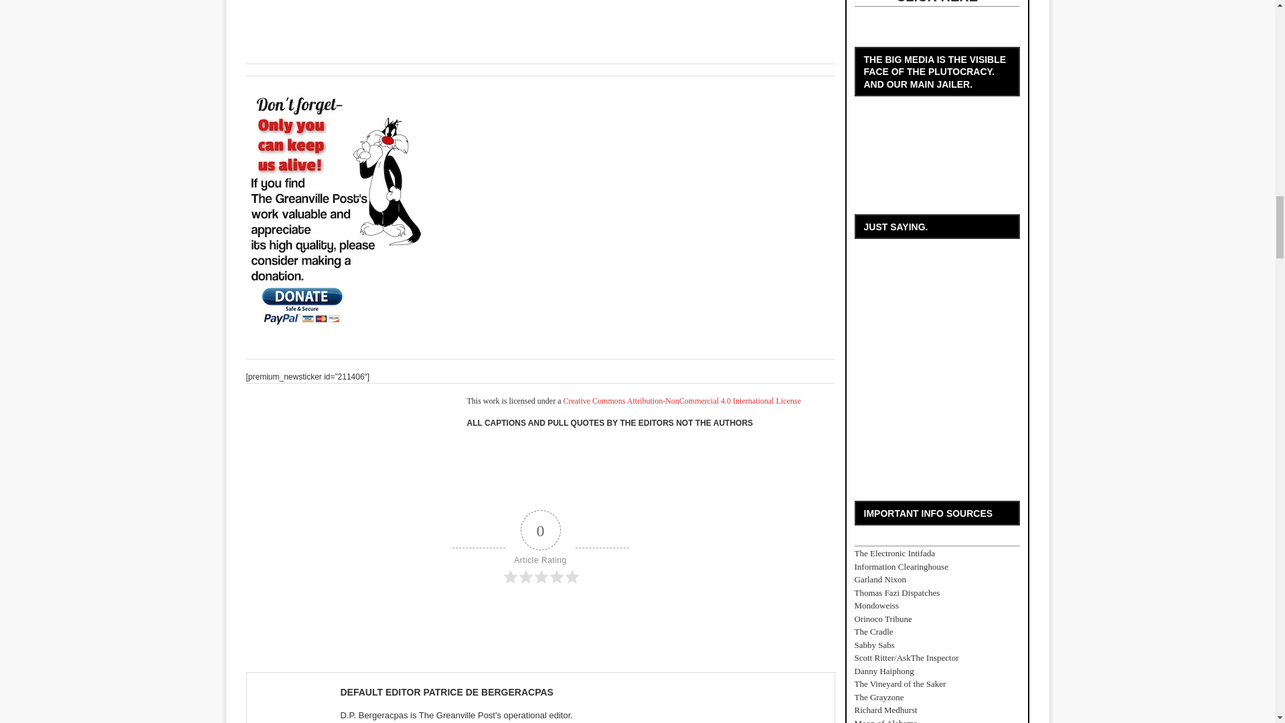 The width and height of the screenshot is (1285, 723). Describe the element at coordinates (446, 692) in the screenshot. I see `Author Default Editor Patrice de Bergeracpas` at that location.